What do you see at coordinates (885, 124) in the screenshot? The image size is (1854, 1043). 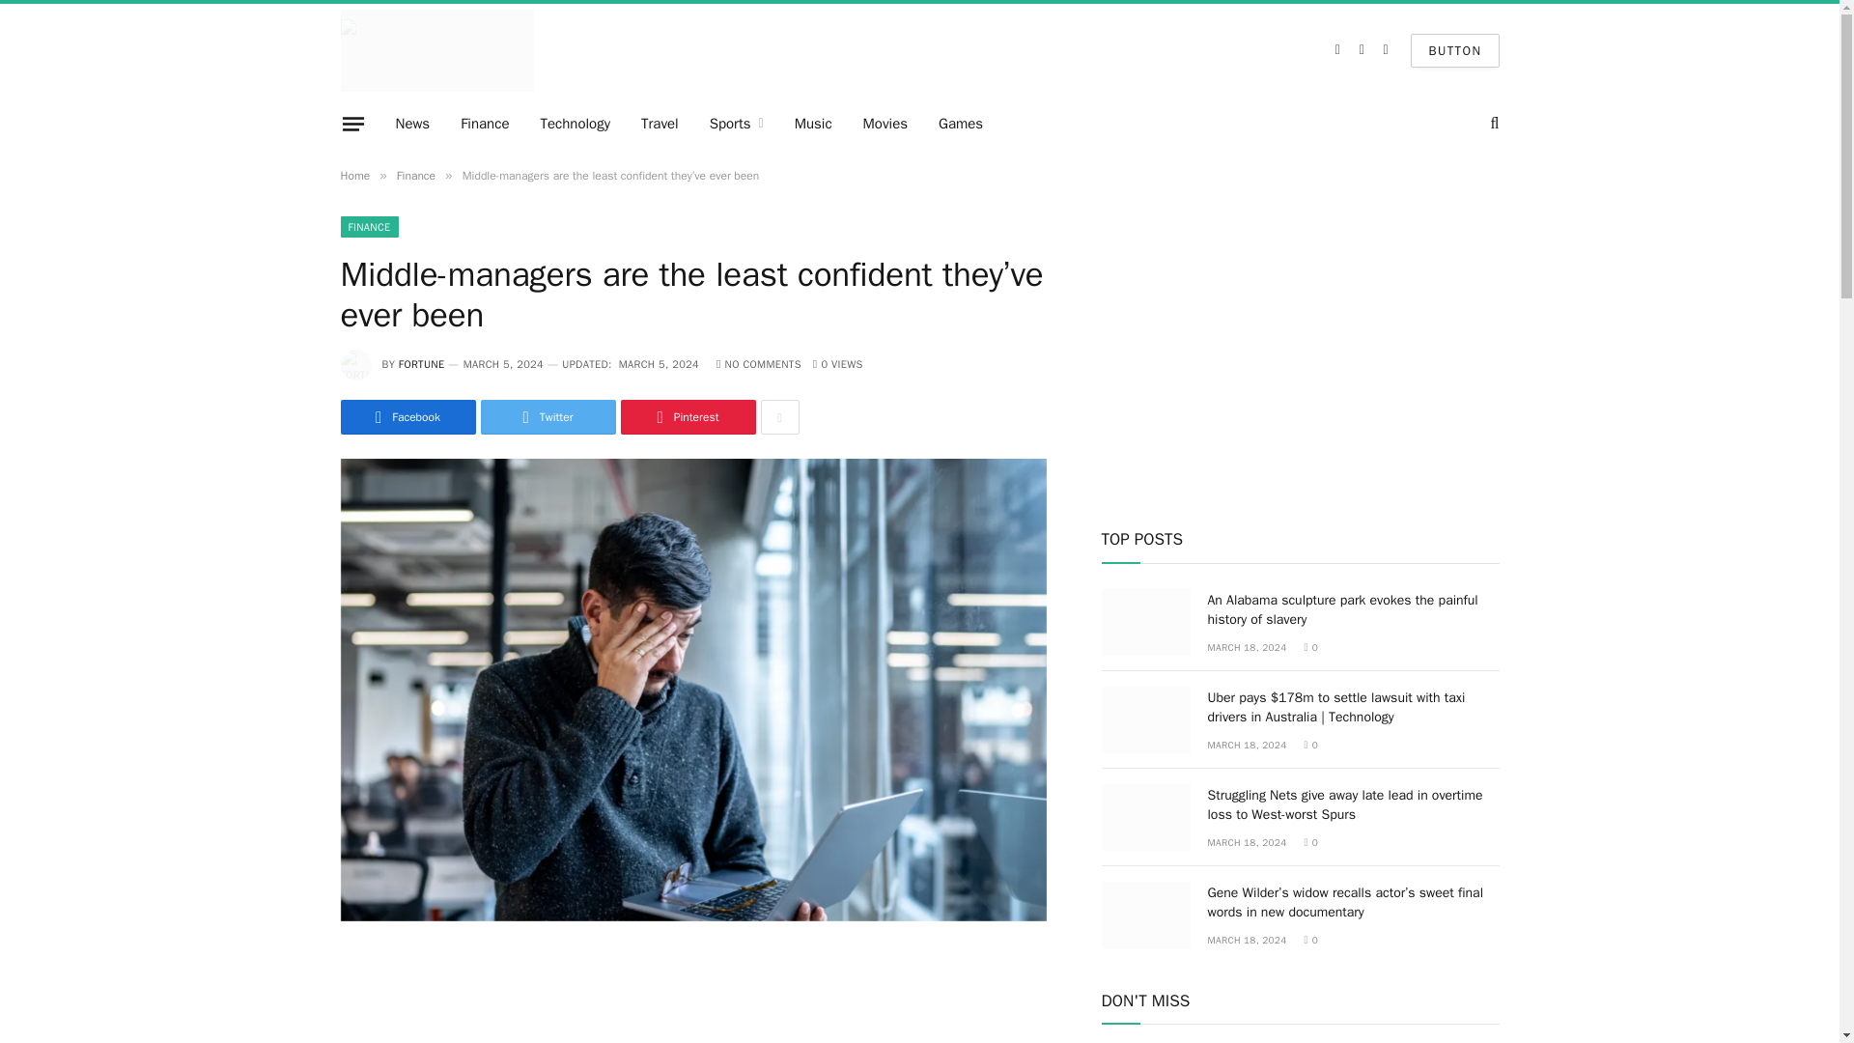 I see `Movies` at bounding box center [885, 124].